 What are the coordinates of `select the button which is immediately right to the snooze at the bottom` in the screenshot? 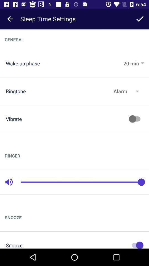 It's located at (136, 244).